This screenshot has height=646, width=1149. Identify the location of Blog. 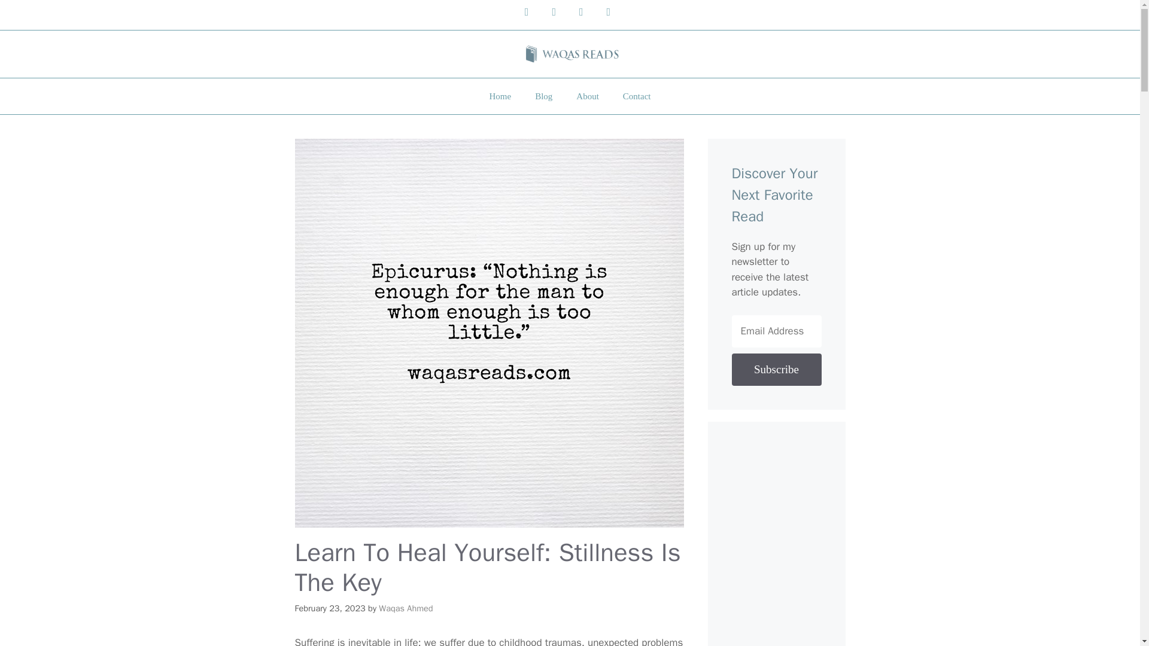
(543, 96).